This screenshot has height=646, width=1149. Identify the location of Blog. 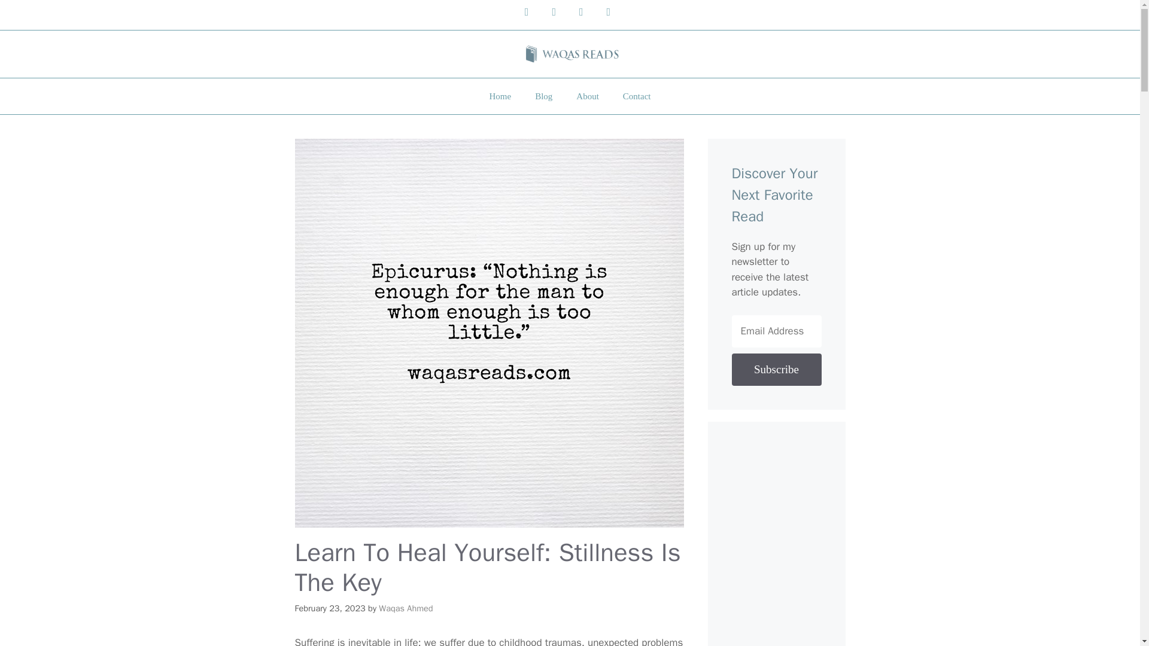
(543, 96).